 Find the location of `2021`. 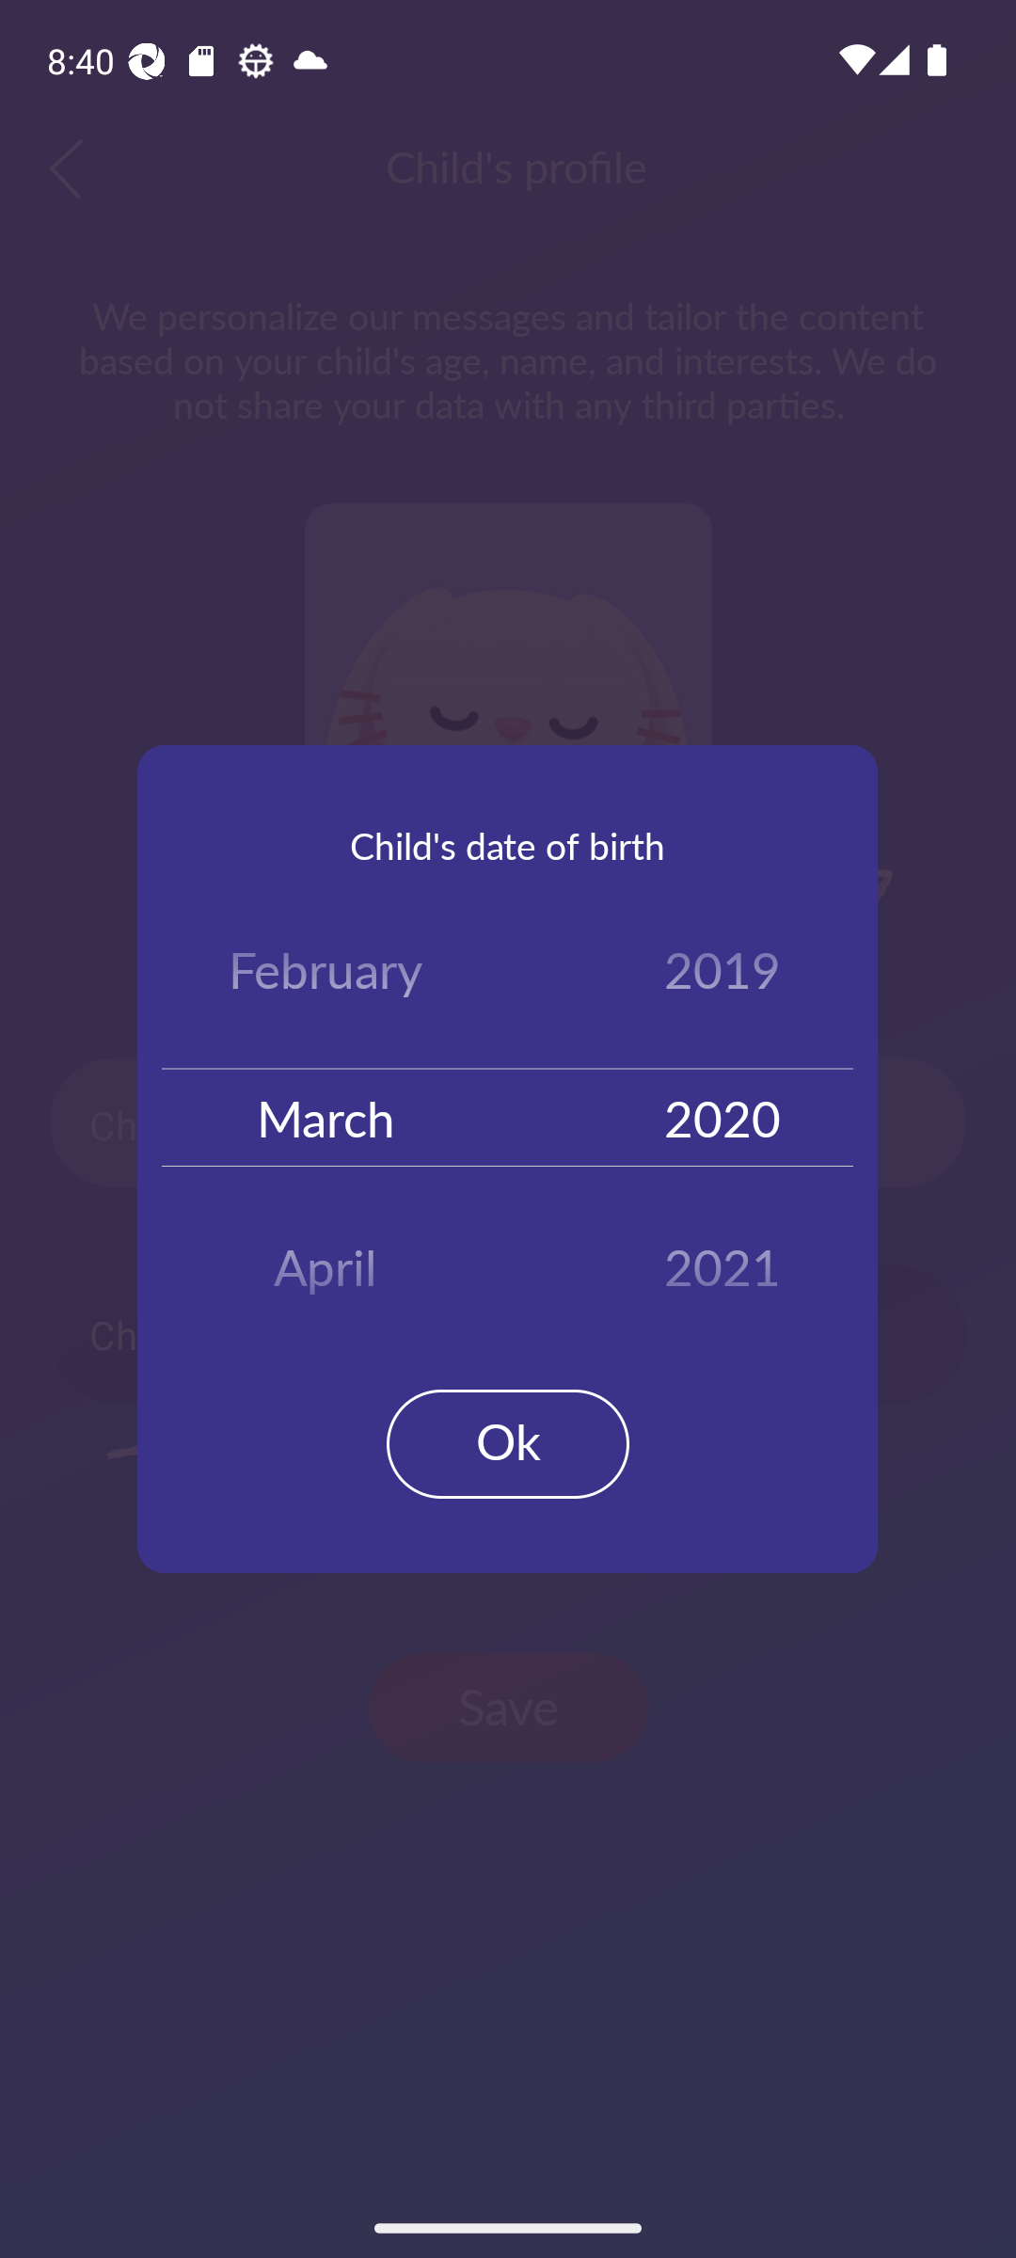

2021 is located at coordinates (722, 1257).